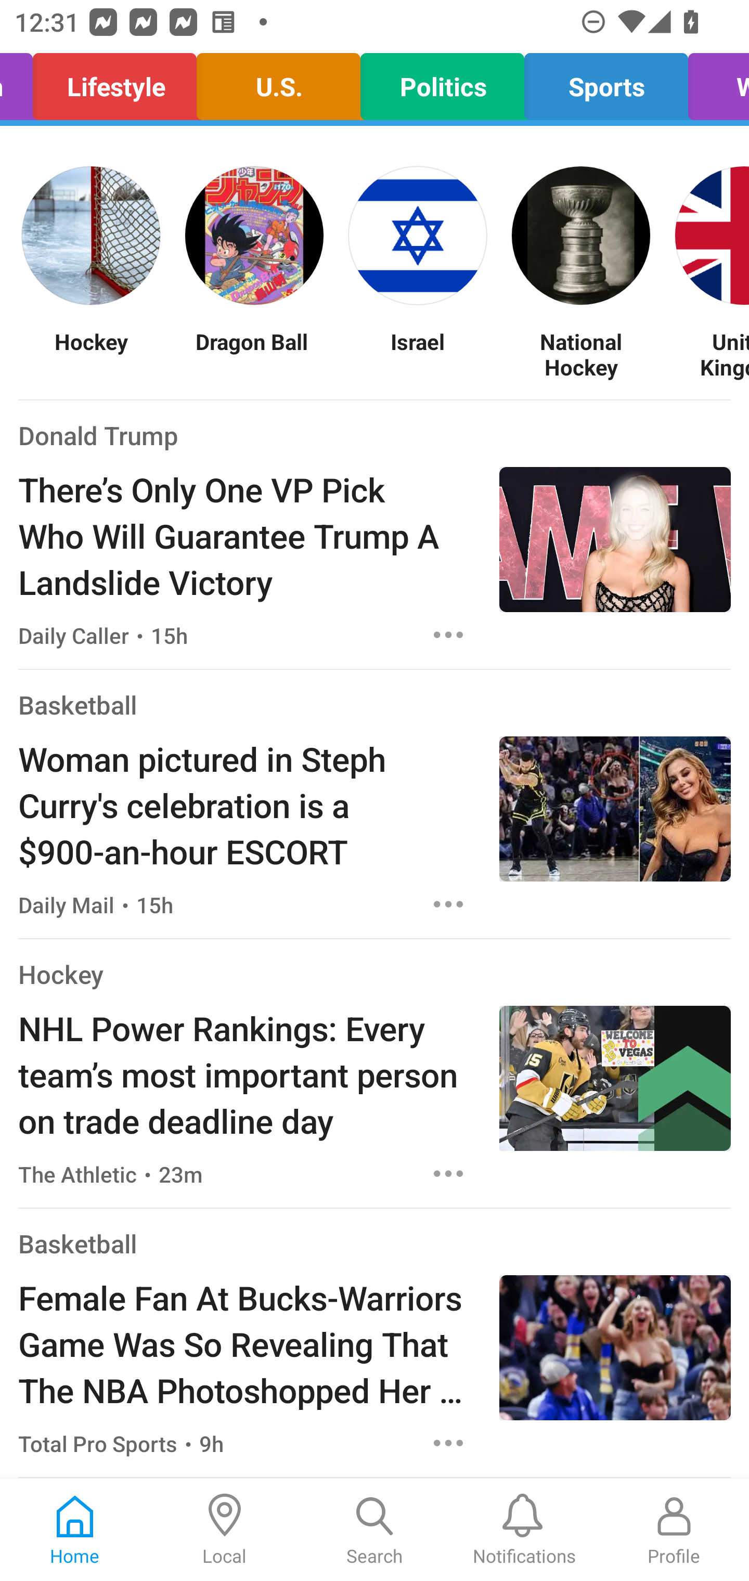  I want to click on Local, so click(225, 1530).